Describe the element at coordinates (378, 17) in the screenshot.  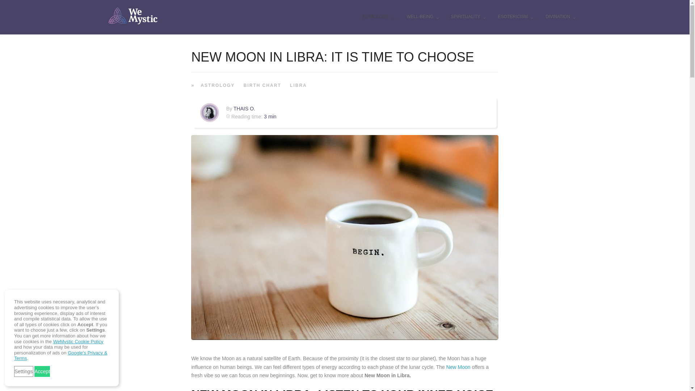
I see `ASTROLOGY` at that location.